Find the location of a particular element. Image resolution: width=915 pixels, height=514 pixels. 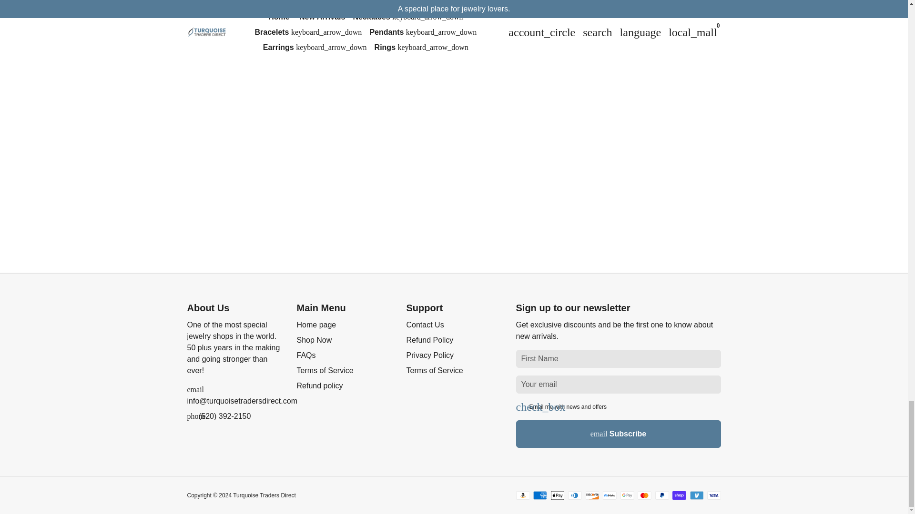

Amazon is located at coordinates (522, 495).